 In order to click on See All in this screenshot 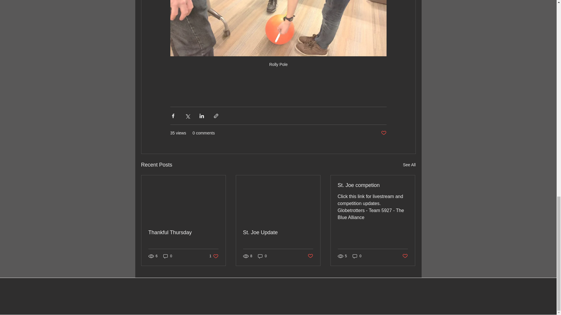, I will do `click(409, 164)`.